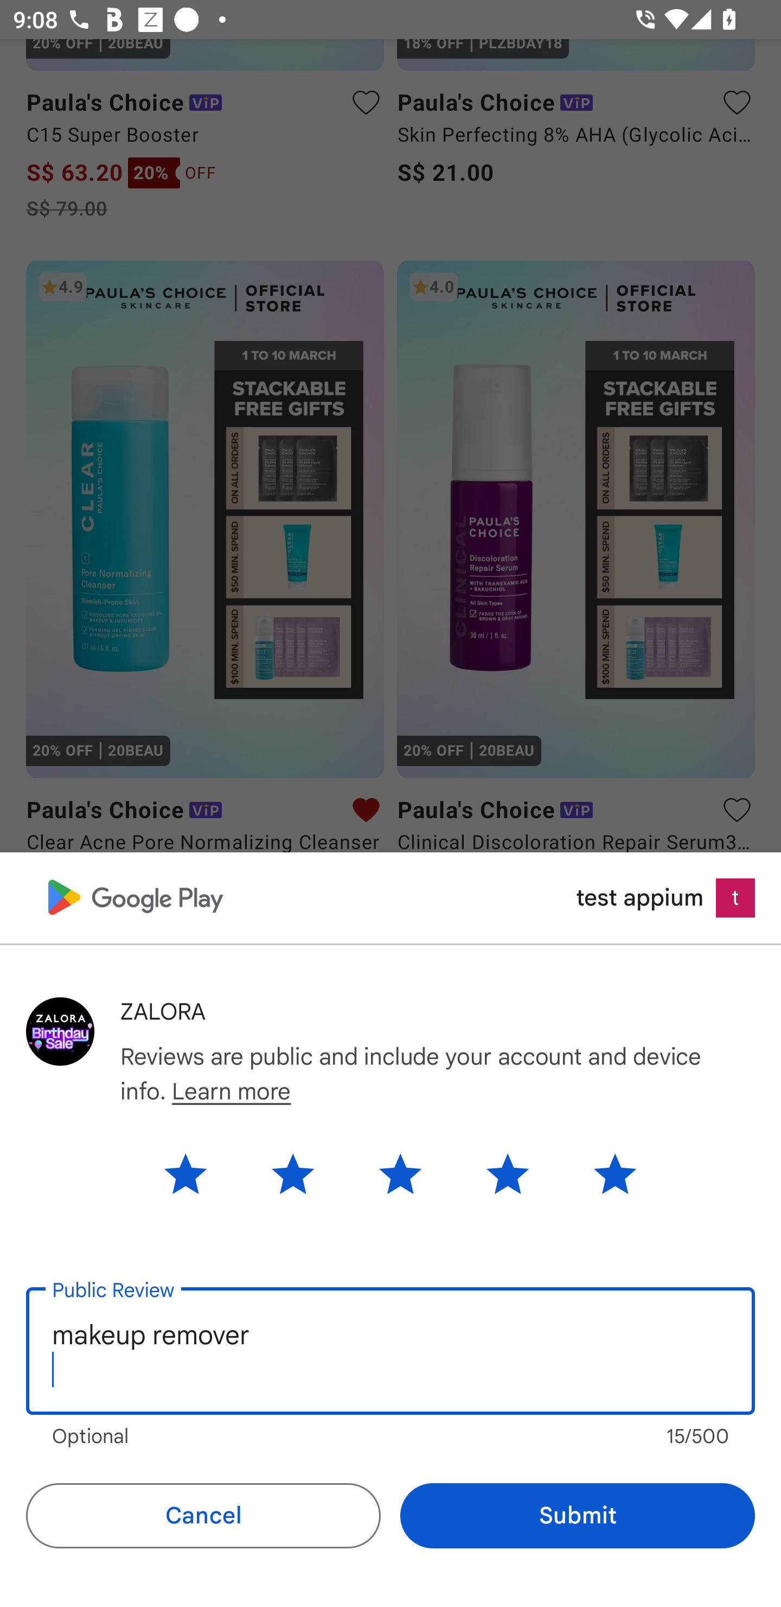 The width and height of the screenshot is (781, 1607). What do you see at coordinates (390, 1350) in the screenshot?
I see `makeup remover
` at bounding box center [390, 1350].